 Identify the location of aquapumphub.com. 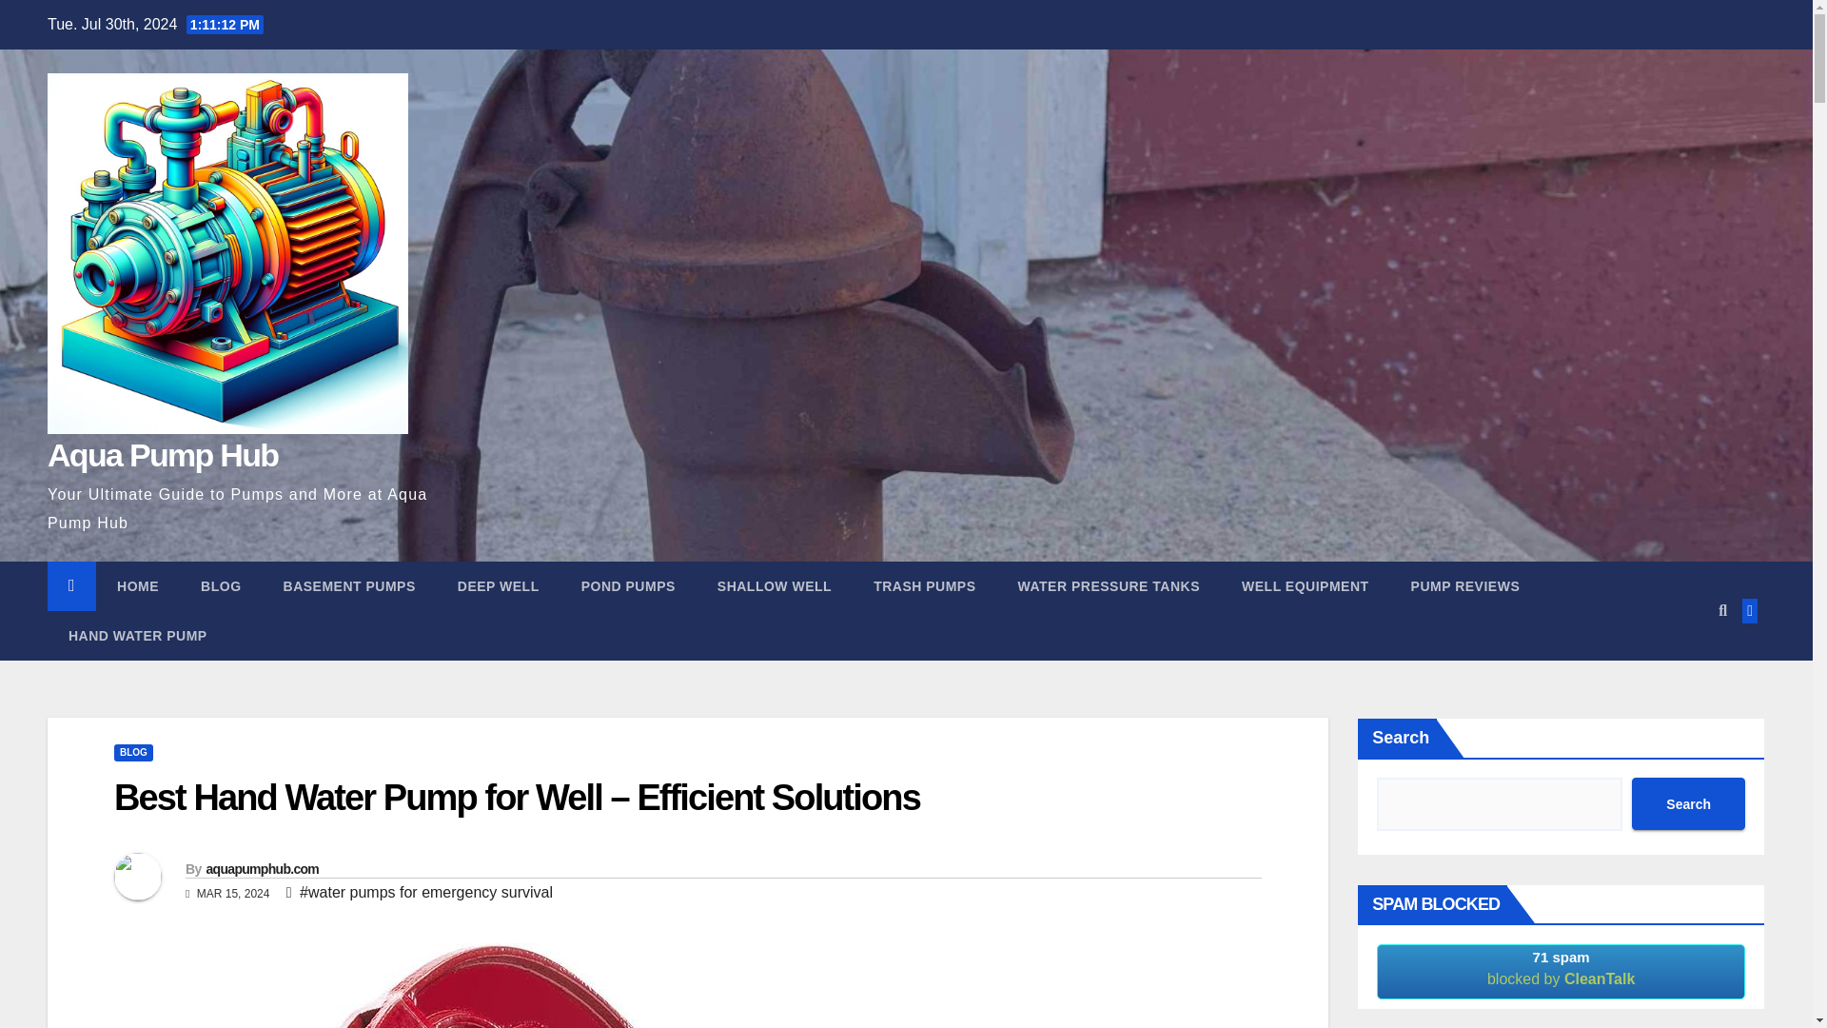
(261, 868).